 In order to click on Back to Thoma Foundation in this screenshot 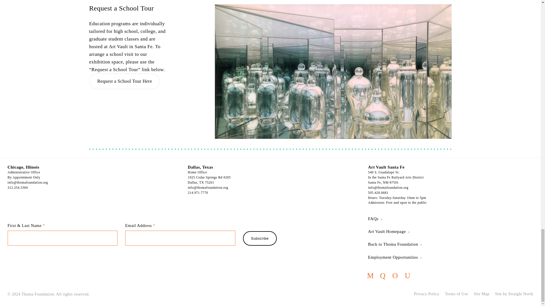, I will do `click(395, 244)`.